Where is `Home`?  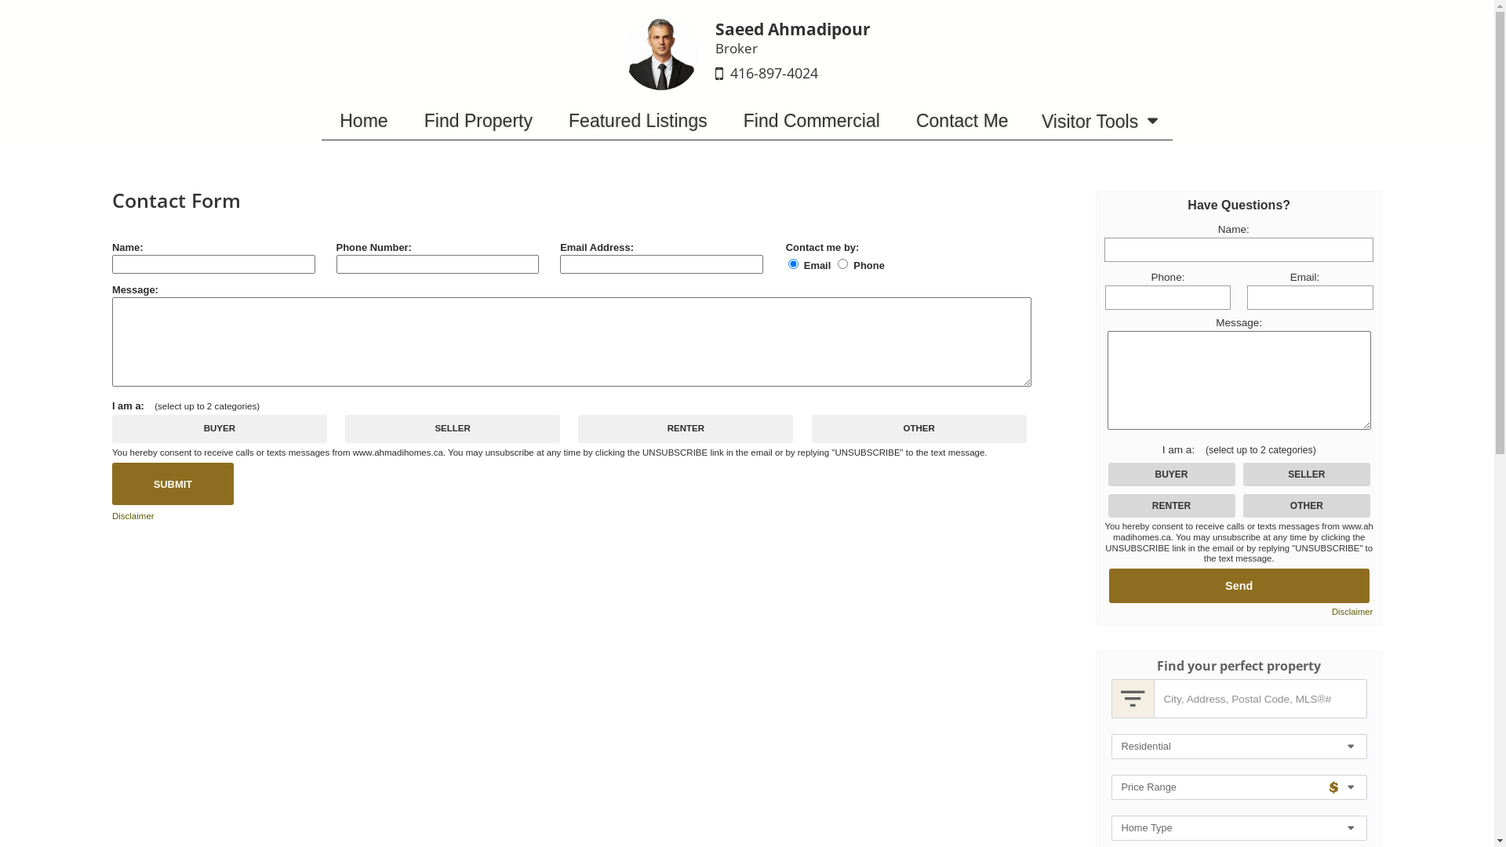
Home is located at coordinates (364, 121).